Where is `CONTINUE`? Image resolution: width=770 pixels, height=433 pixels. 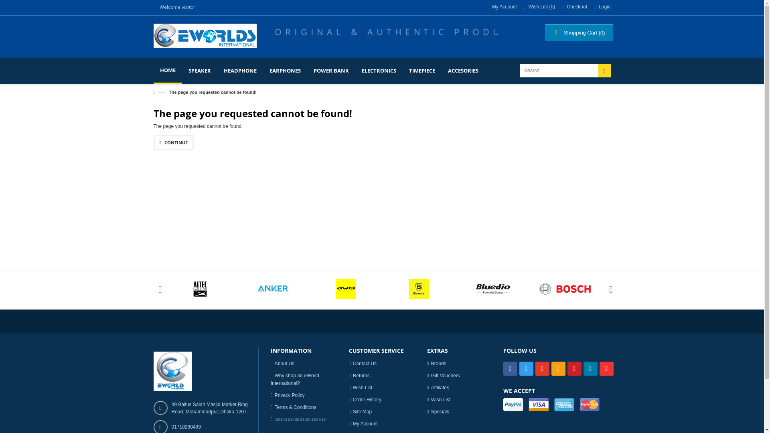 CONTINUE is located at coordinates (173, 143).